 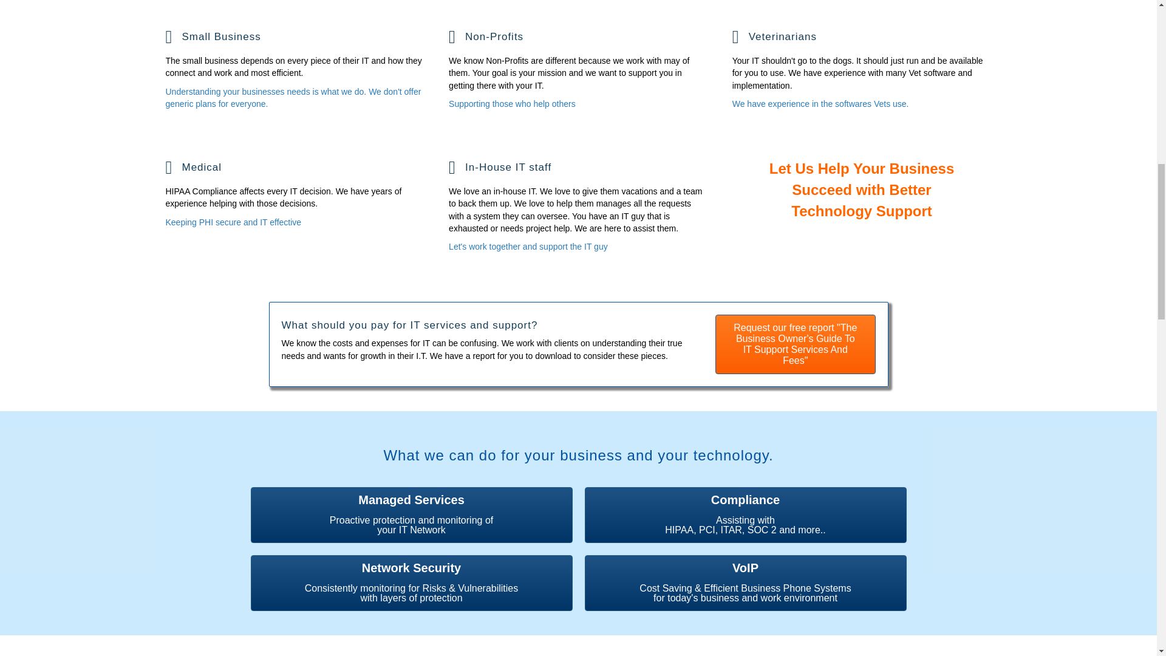 I want to click on Non-Profits, so click(x=486, y=43).